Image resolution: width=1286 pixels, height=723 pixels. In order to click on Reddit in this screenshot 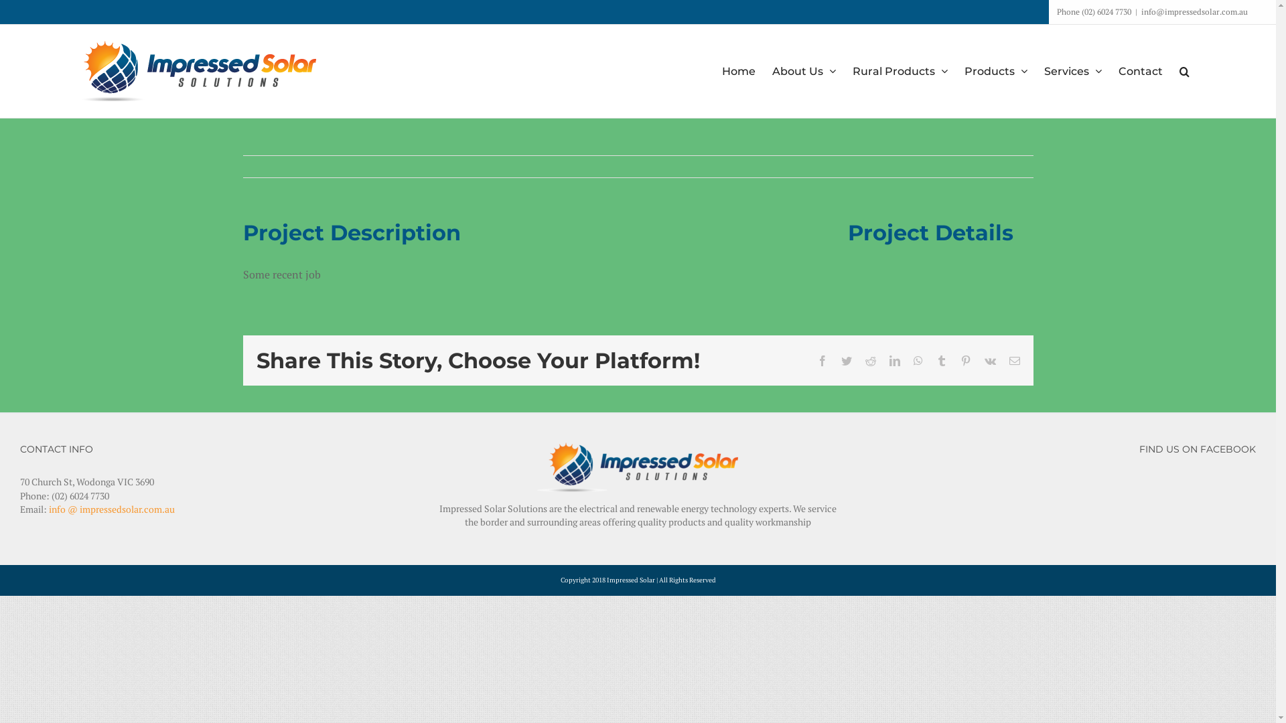, I will do `click(871, 361)`.